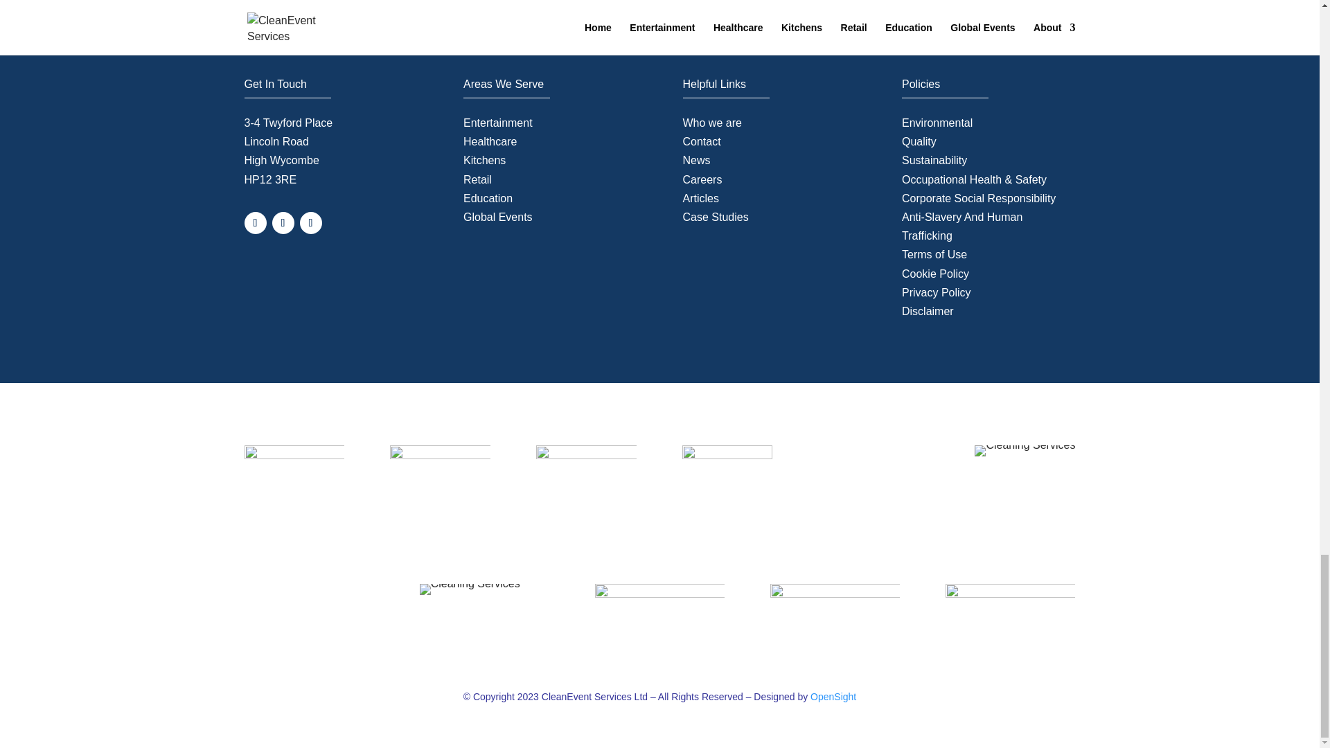 Image resolution: width=1330 pixels, height=748 pixels. I want to click on Follow on Twitter, so click(283, 223).